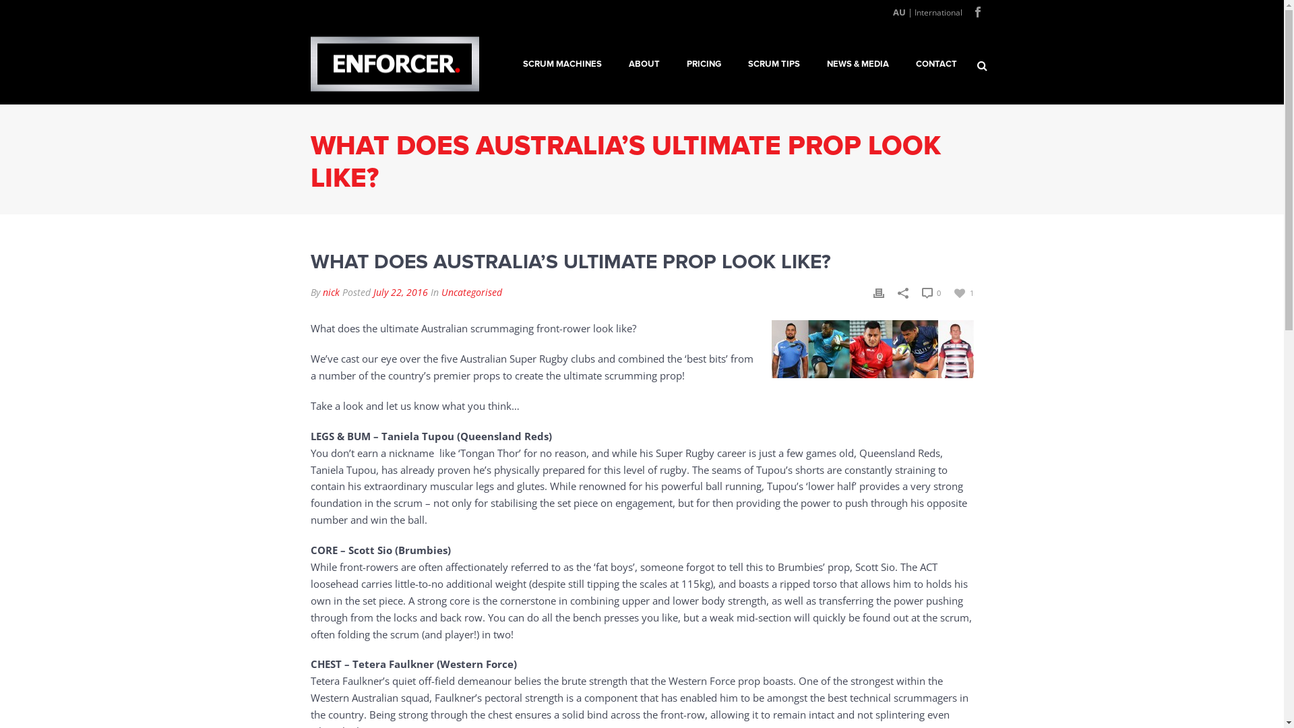  Describe the element at coordinates (938, 12) in the screenshot. I see `International` at that location.